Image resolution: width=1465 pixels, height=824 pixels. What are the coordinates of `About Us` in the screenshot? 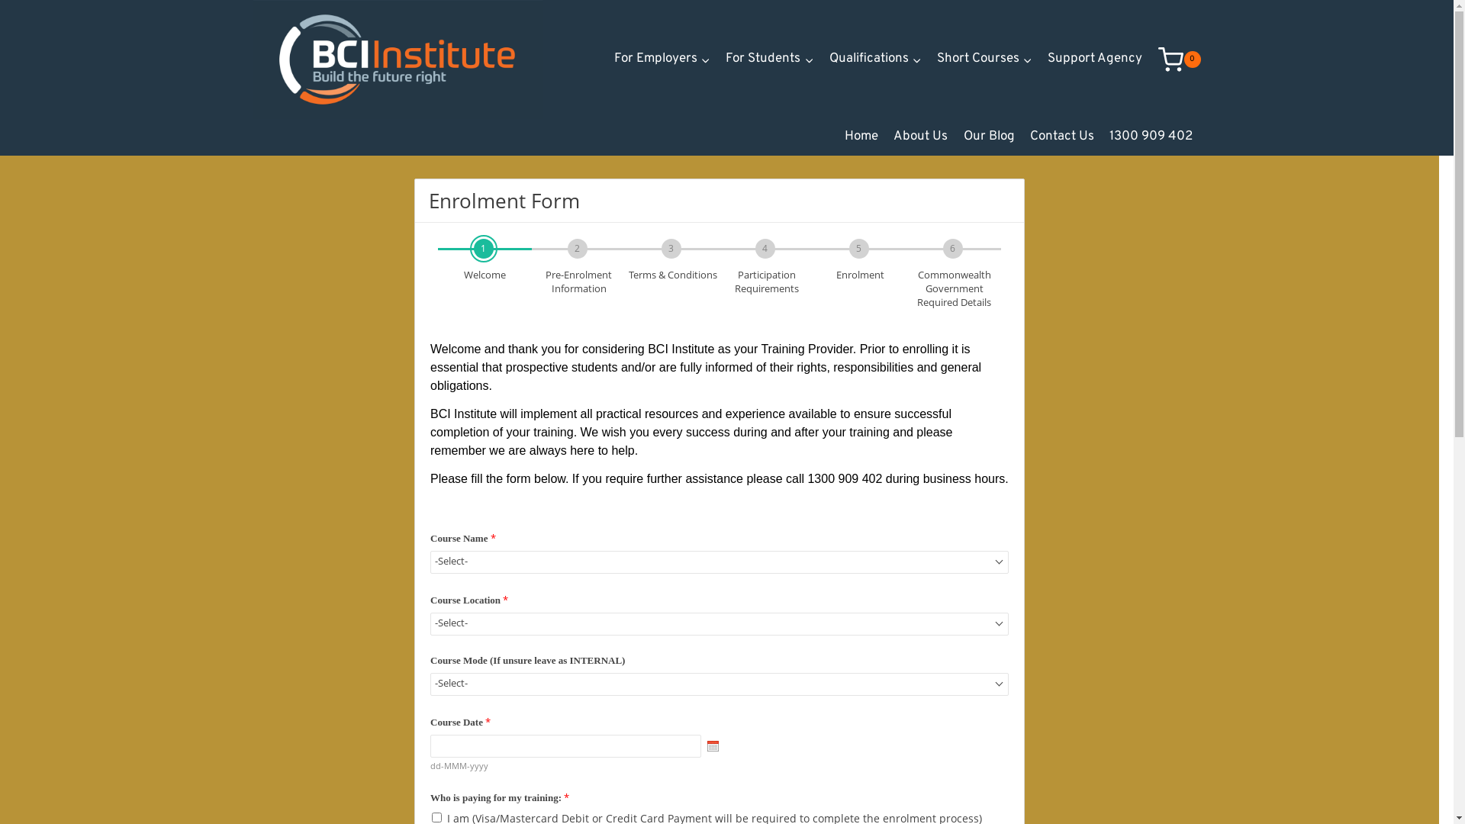 It's located at (920, 137).